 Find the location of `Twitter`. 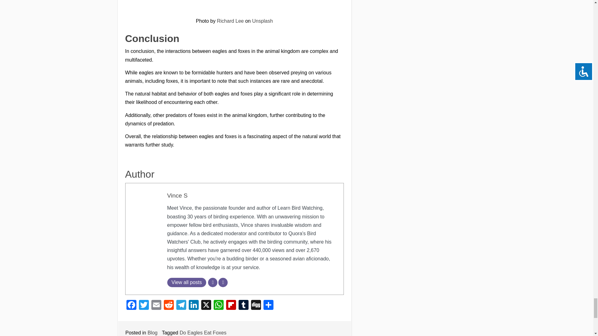

Twitter is located at coordinates (144, 306).